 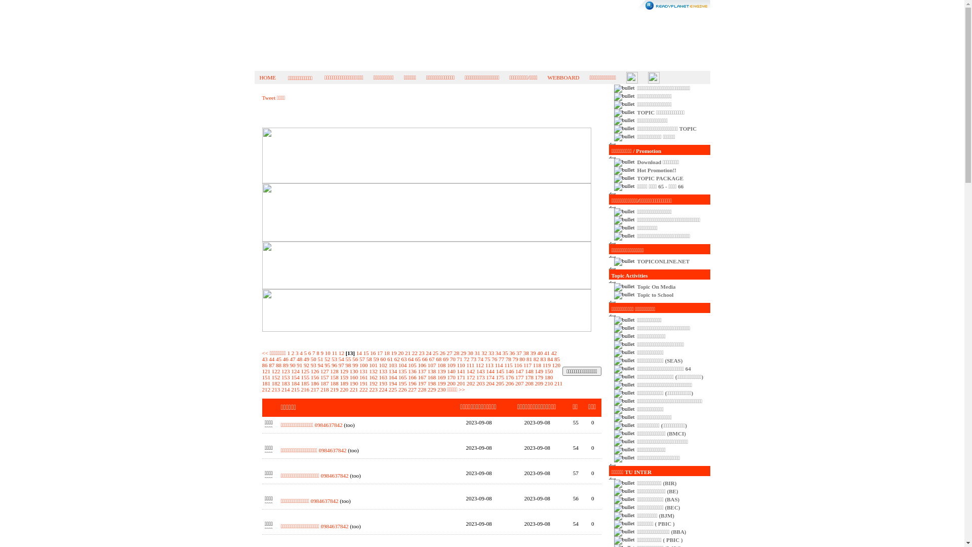 I want to click on 181, so click(x=266, y=383).